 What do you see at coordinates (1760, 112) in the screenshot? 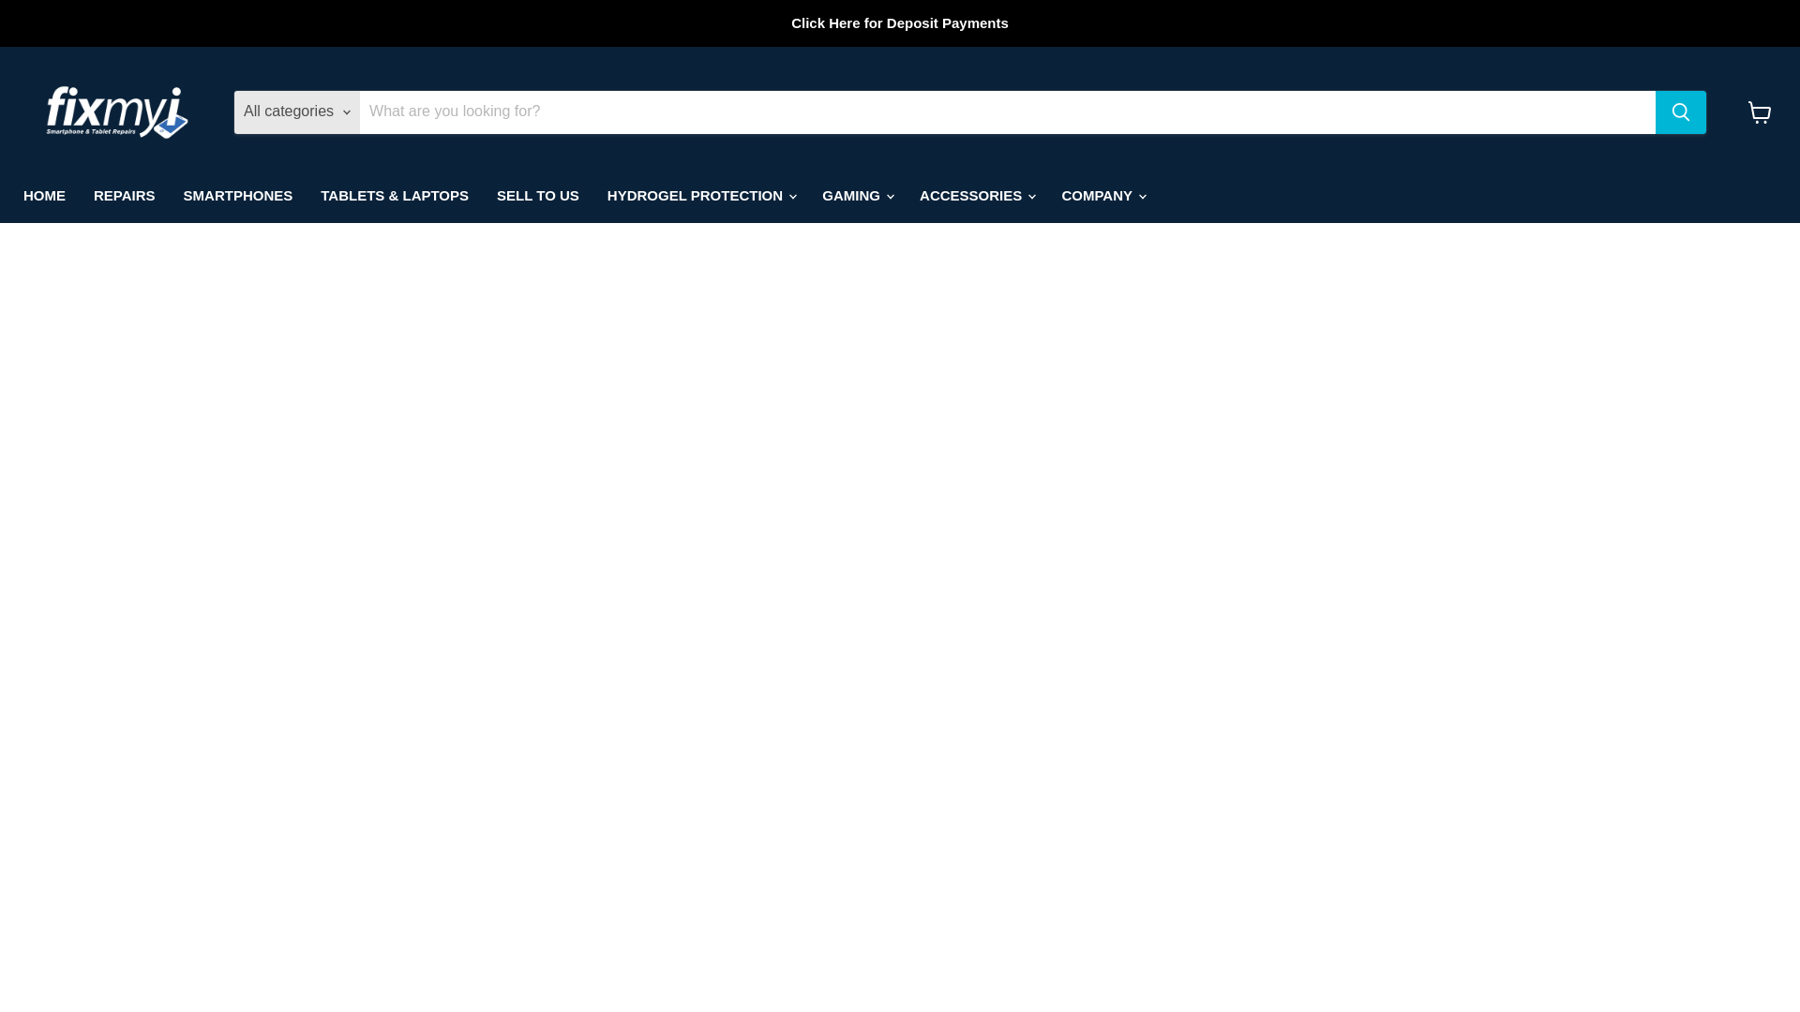
I see `View cart` at bounding box center [1760, 112].